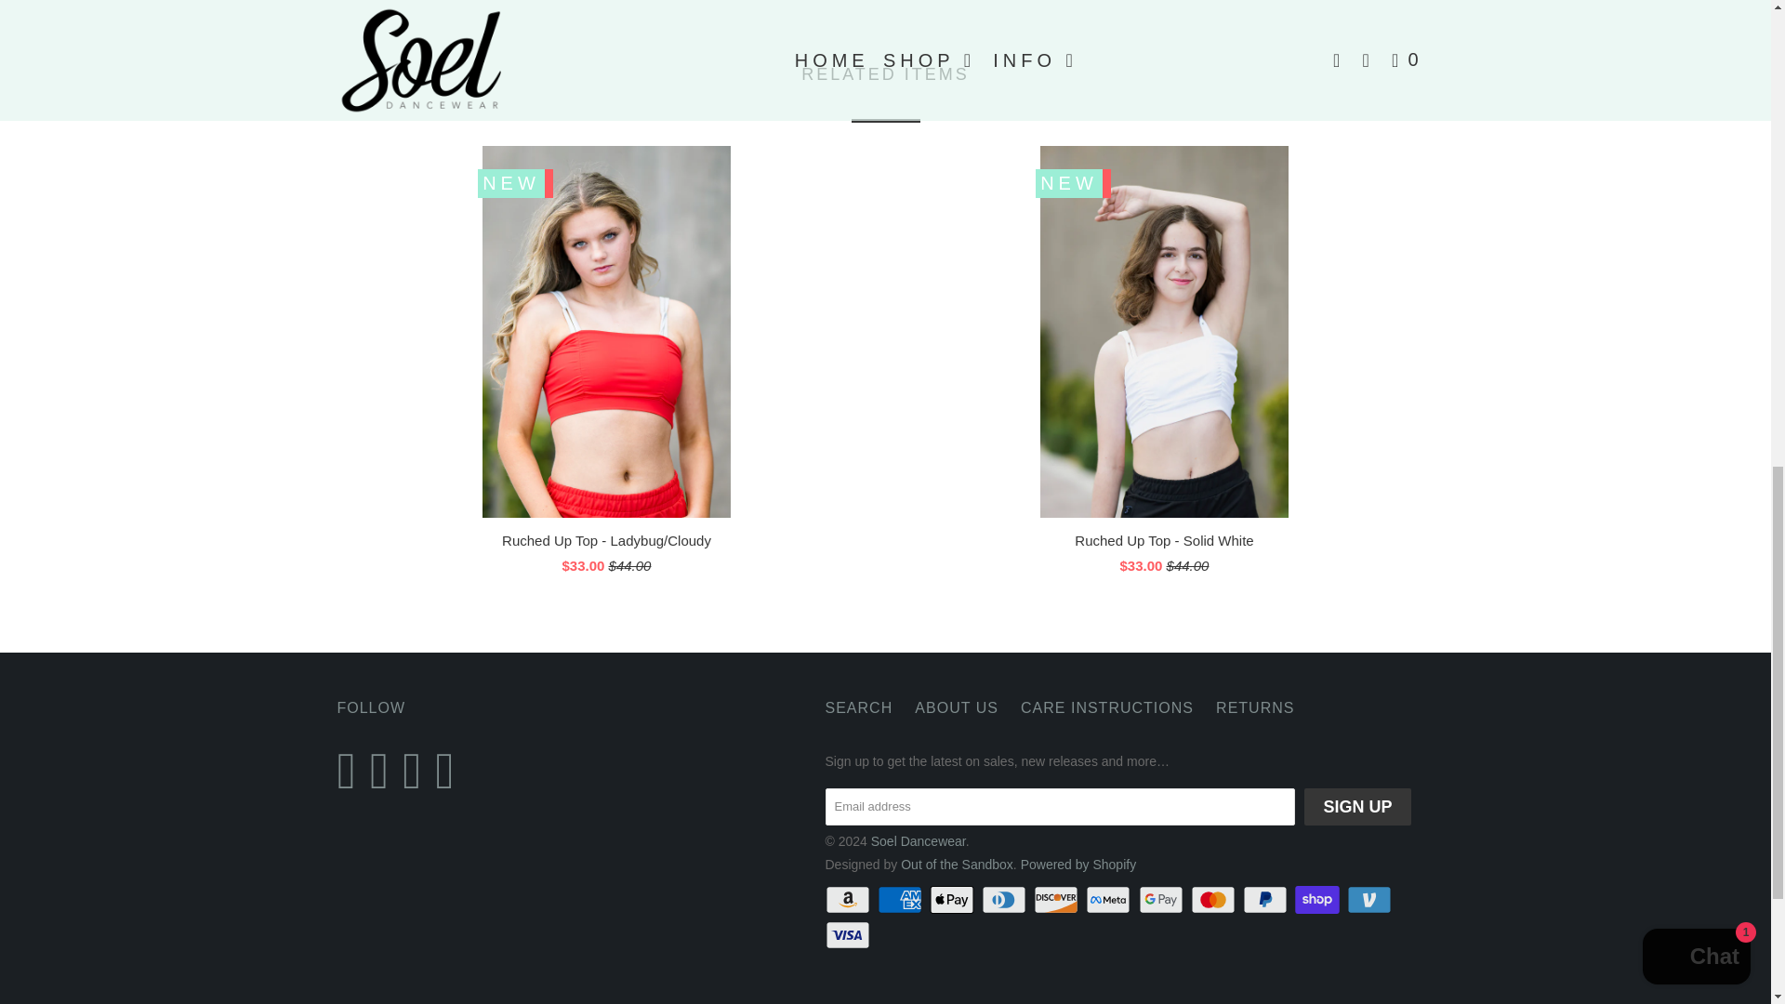  What do you see at coordinates (902, 899) in the screenshot?
I see `American Express` at bounding box center [902, 899].